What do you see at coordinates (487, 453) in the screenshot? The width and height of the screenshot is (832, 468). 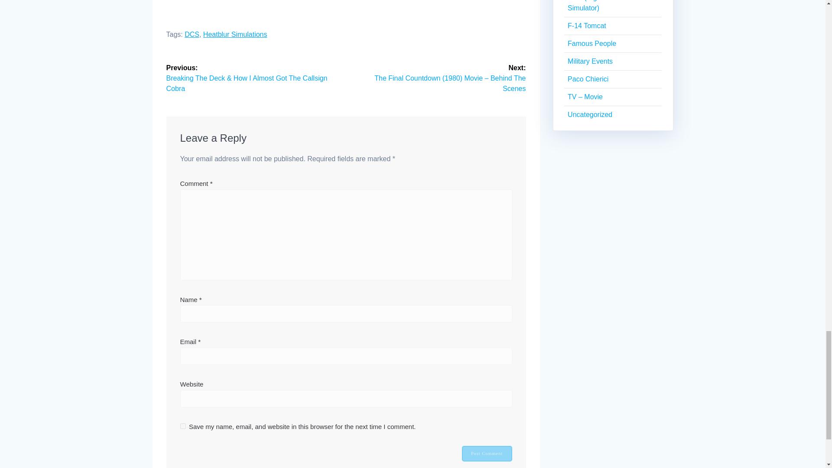 I see `Post Comment` at bounding box center [487, 453].